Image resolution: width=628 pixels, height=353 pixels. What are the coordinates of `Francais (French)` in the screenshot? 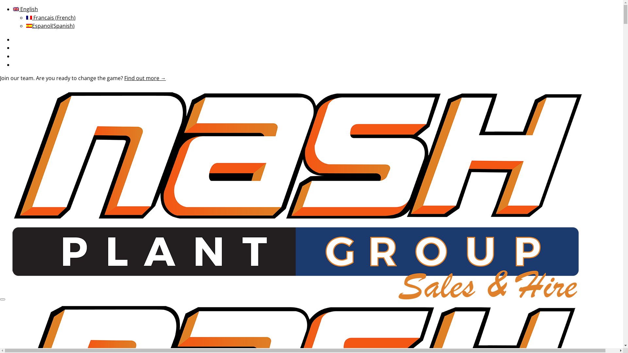 It's located at (51, 18).